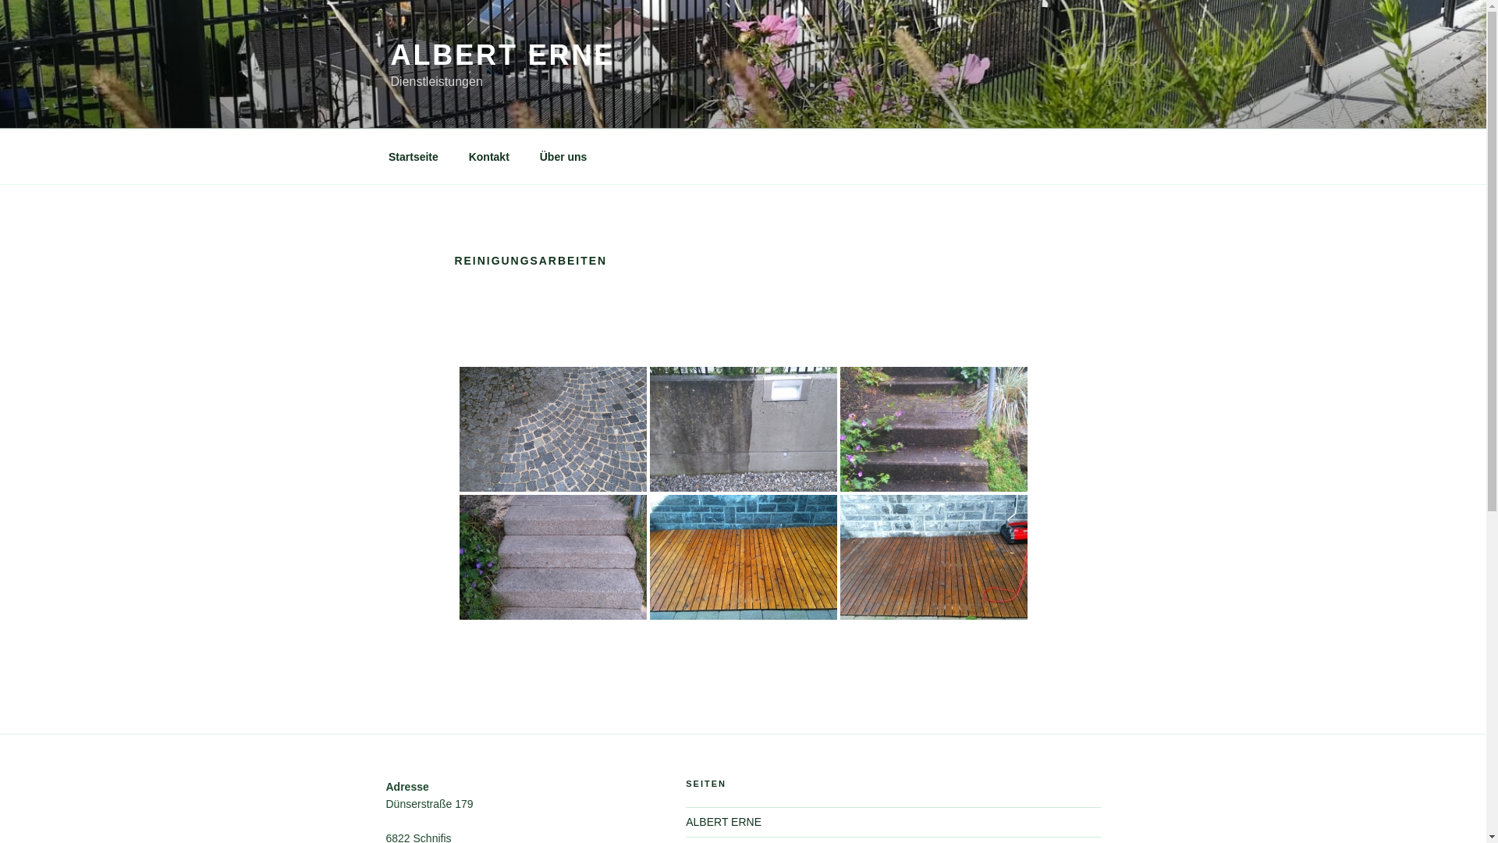 This screenshot has width=1498, height=843. I want to click on DSC_0001 (25), so click(552, 429).